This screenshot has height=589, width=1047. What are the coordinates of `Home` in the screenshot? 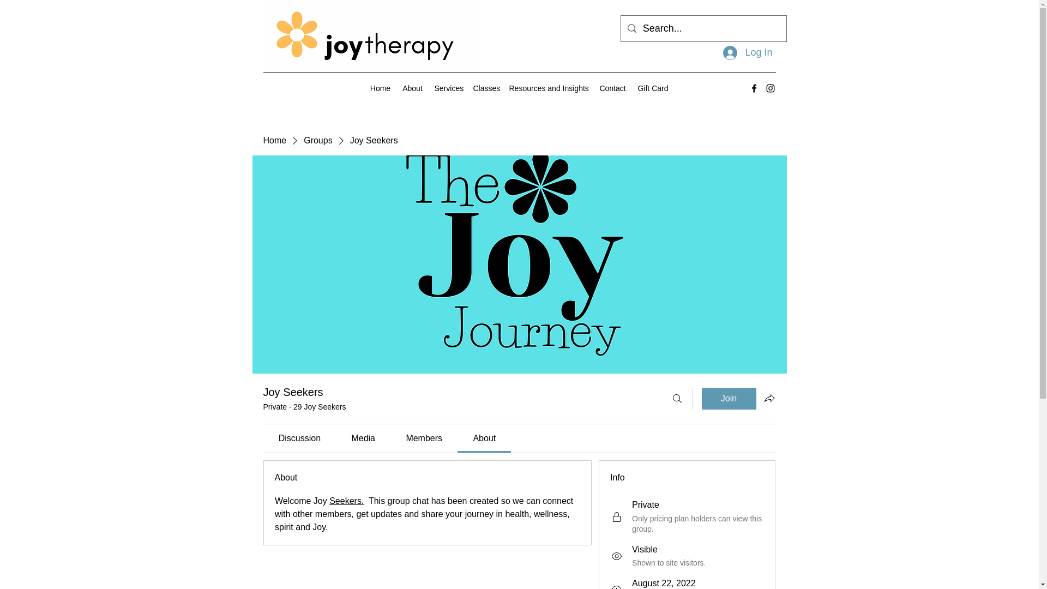 It's located at (380, 88).